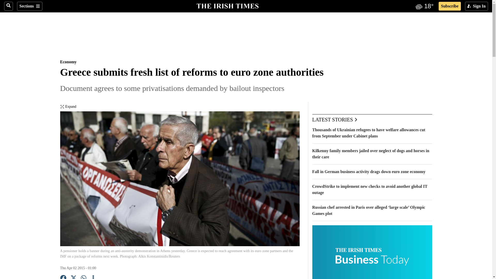 Image resolution: width=496 pixels, height=279 pixels. I want to click on WhatsApp, so click(84, 277).